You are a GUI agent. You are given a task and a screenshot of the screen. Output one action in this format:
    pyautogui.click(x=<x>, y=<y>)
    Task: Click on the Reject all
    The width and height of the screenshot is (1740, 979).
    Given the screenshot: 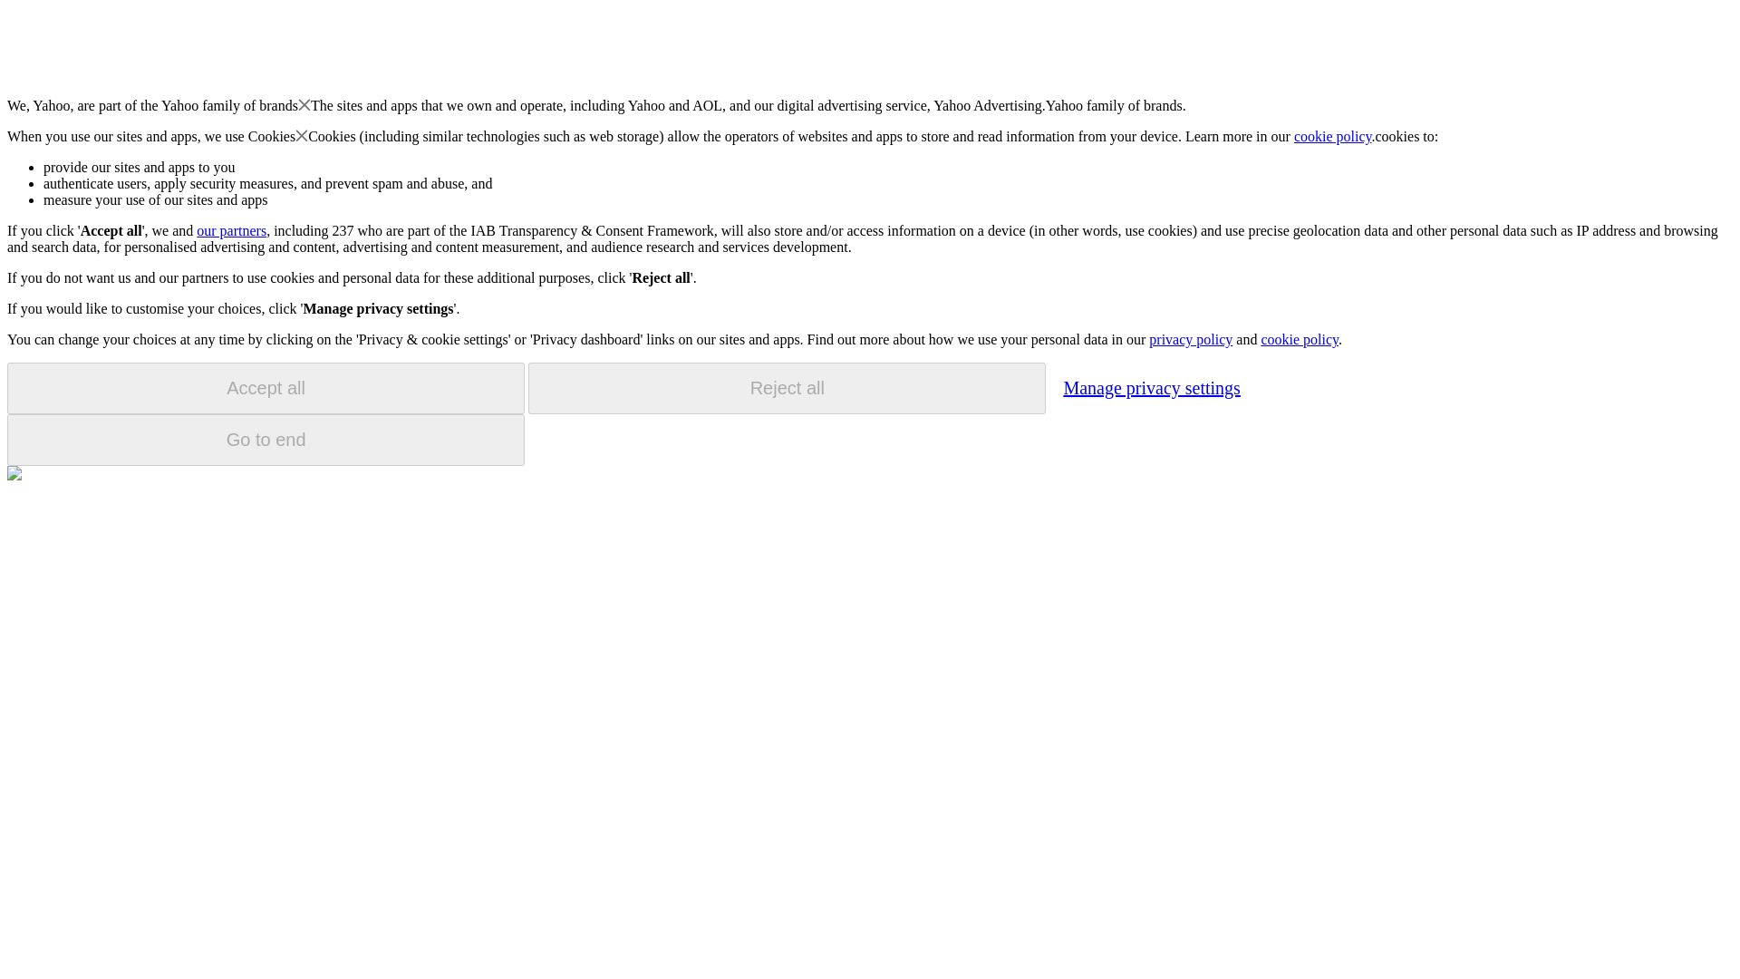 What is the action you would take?
    pyautogui.click(x=787, y=388)
    